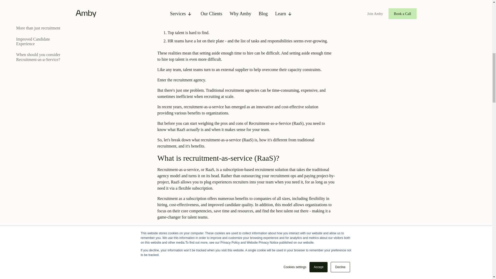  I want to click on What are the benefits of RaaS?, so click(41, 1).